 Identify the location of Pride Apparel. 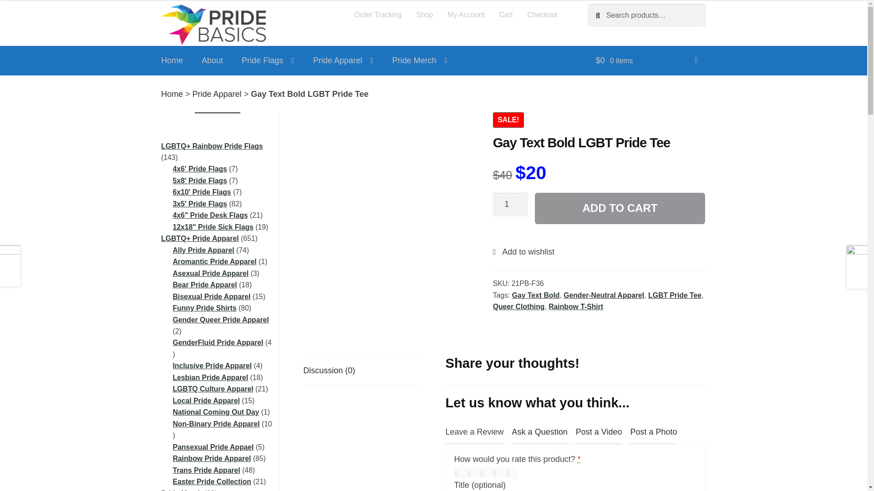
(343, 61).